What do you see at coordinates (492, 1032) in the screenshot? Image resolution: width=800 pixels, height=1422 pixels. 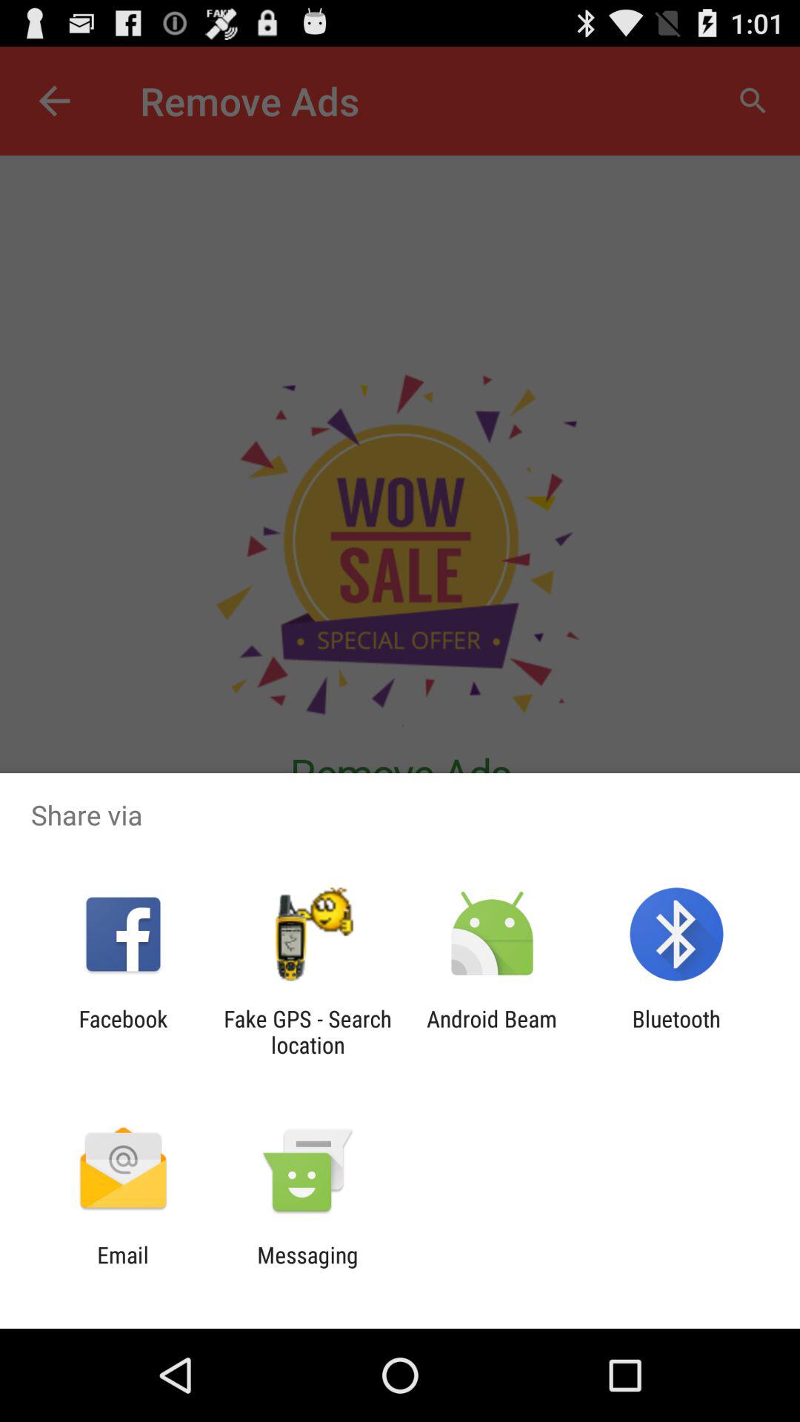 I see `turn off item to the right of the fake gps search icon` at bounding box center [492, 1032].